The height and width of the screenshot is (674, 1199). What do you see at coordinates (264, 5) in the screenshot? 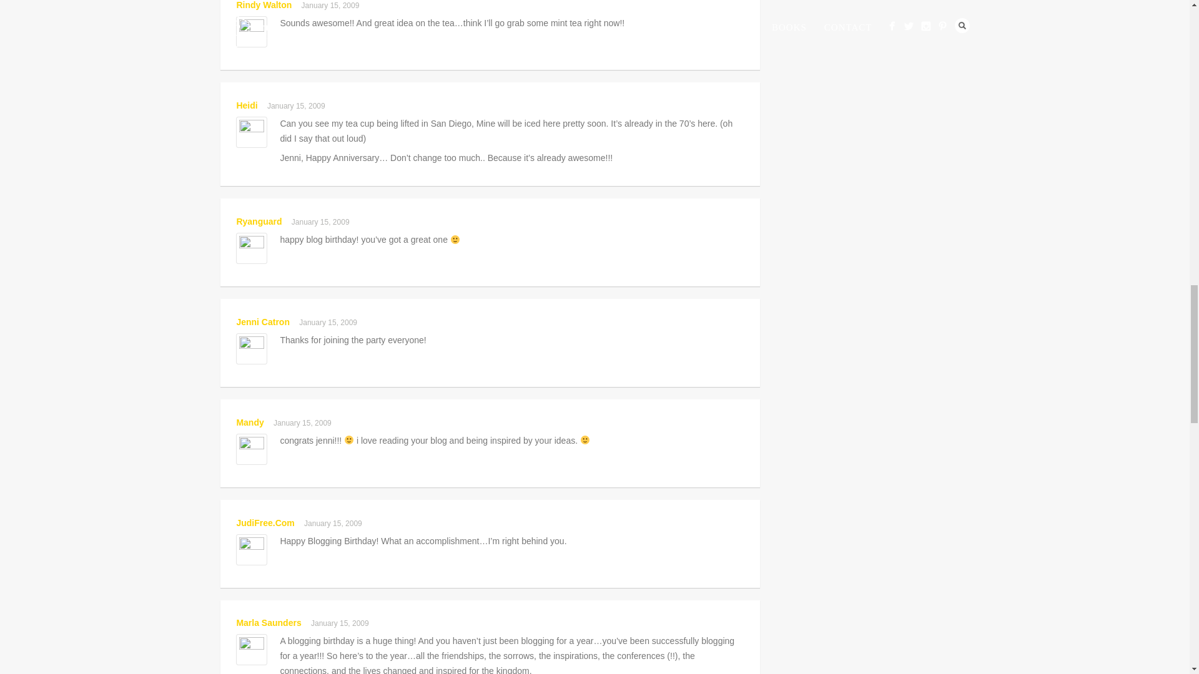
I see `Rindy Walton` at bounding box center [264, 5].